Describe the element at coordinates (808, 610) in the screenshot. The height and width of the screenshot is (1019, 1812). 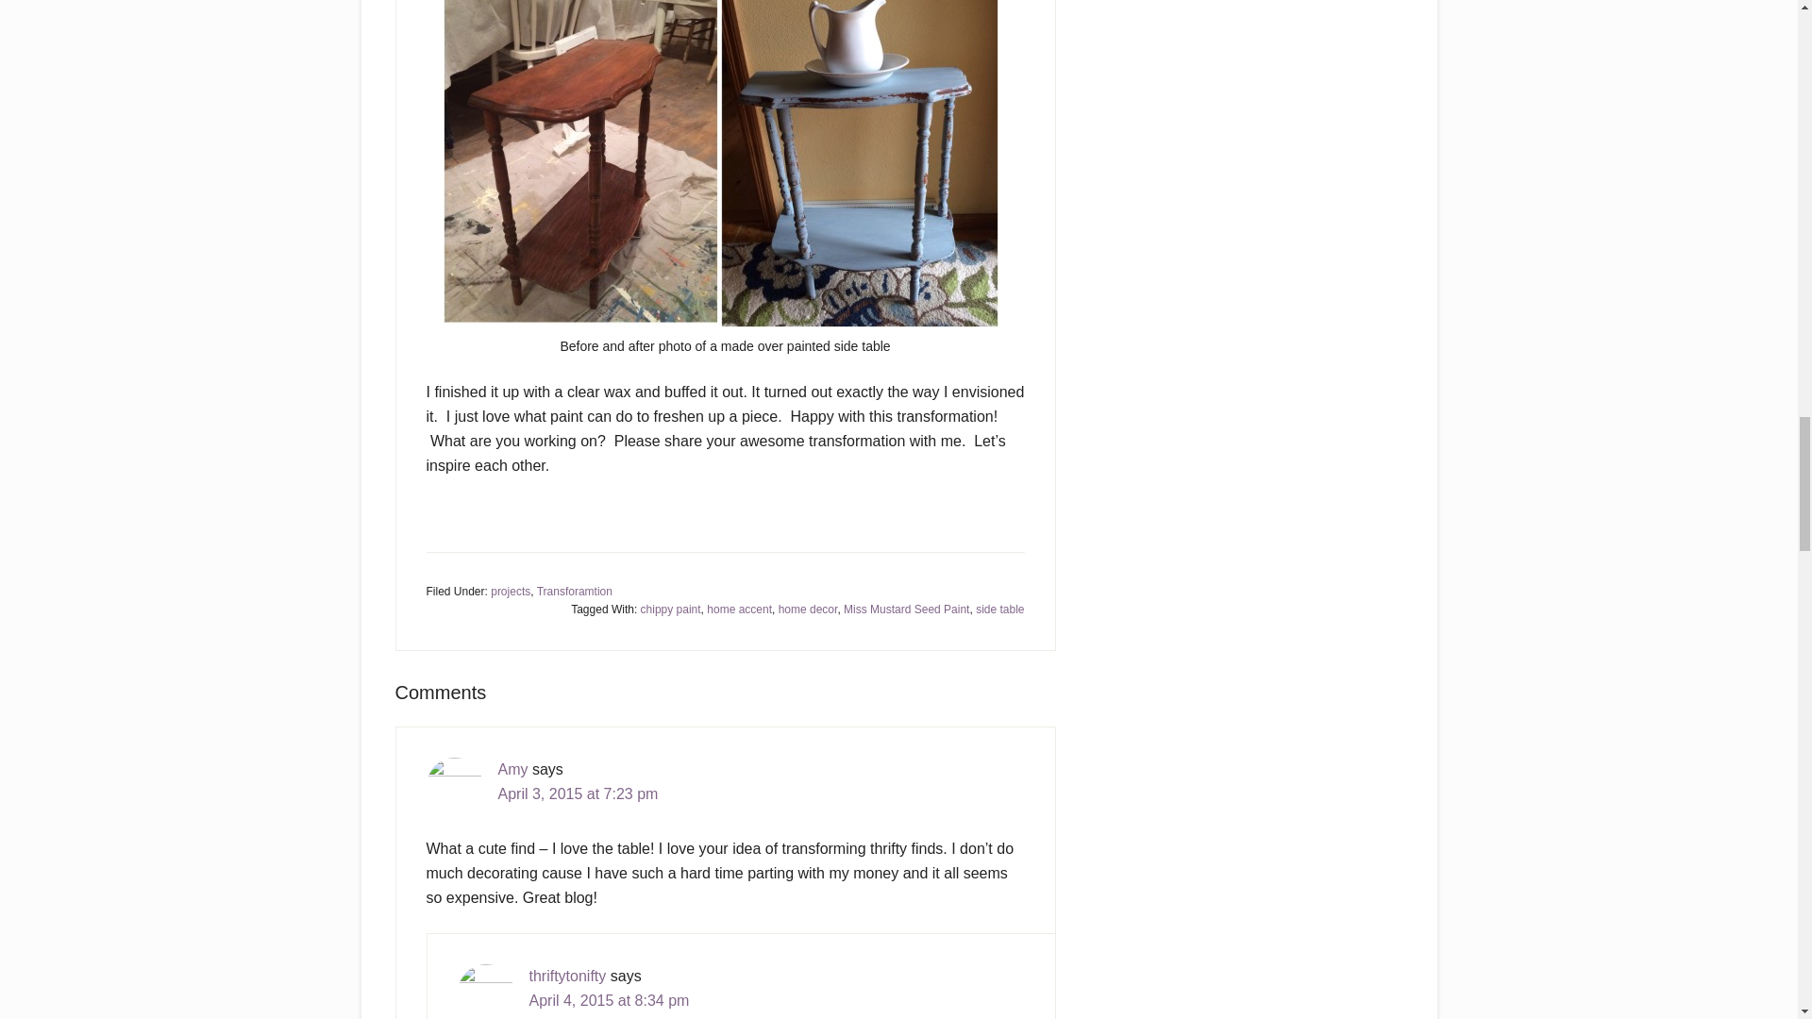
I see `home decor` at that location.